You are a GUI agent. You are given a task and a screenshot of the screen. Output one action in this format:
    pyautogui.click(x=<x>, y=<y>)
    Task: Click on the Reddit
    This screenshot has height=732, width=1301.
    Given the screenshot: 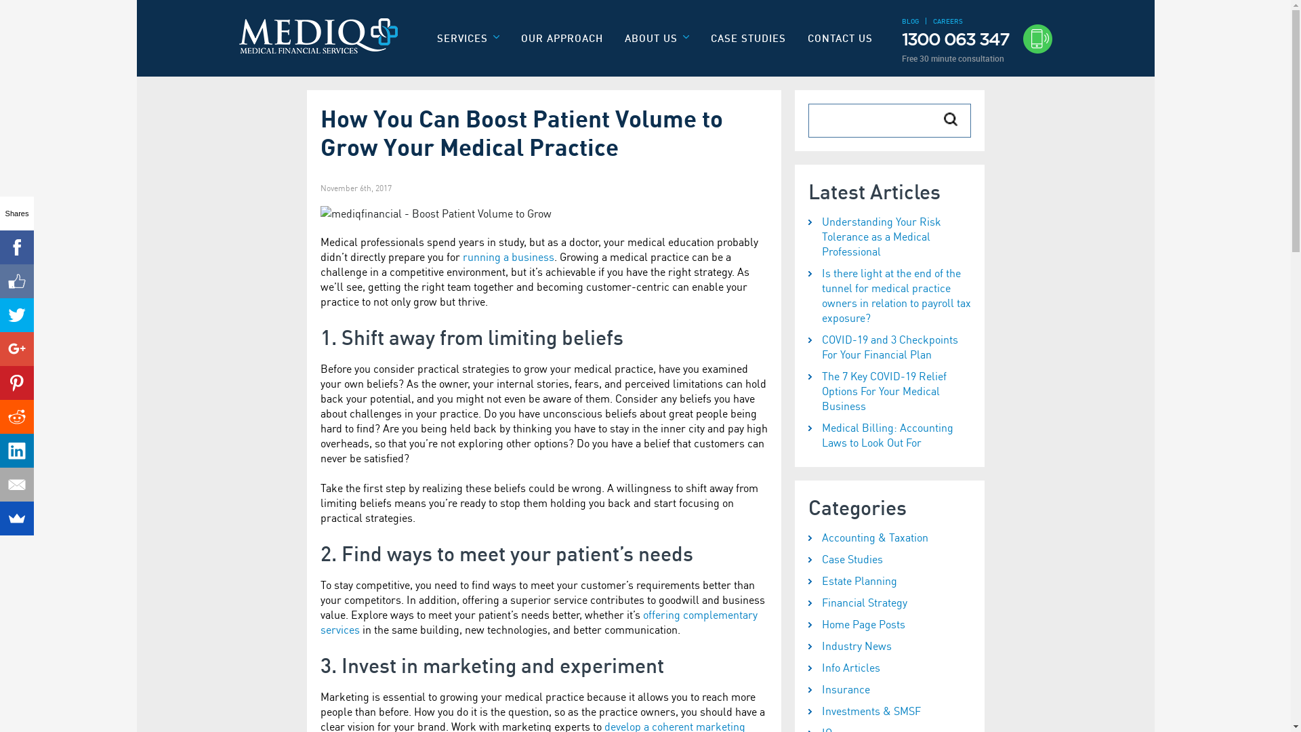 What is the action you would take?
    pyautogui.click(x=17, y=417)
    